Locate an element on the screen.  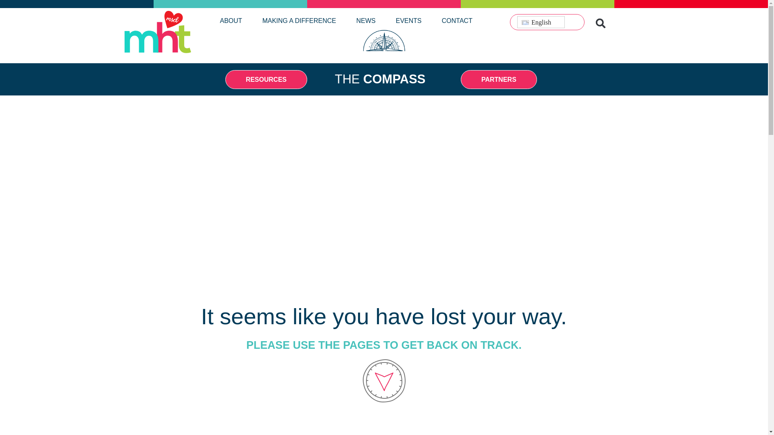
CONTACT is located at coordinates (457, 20).